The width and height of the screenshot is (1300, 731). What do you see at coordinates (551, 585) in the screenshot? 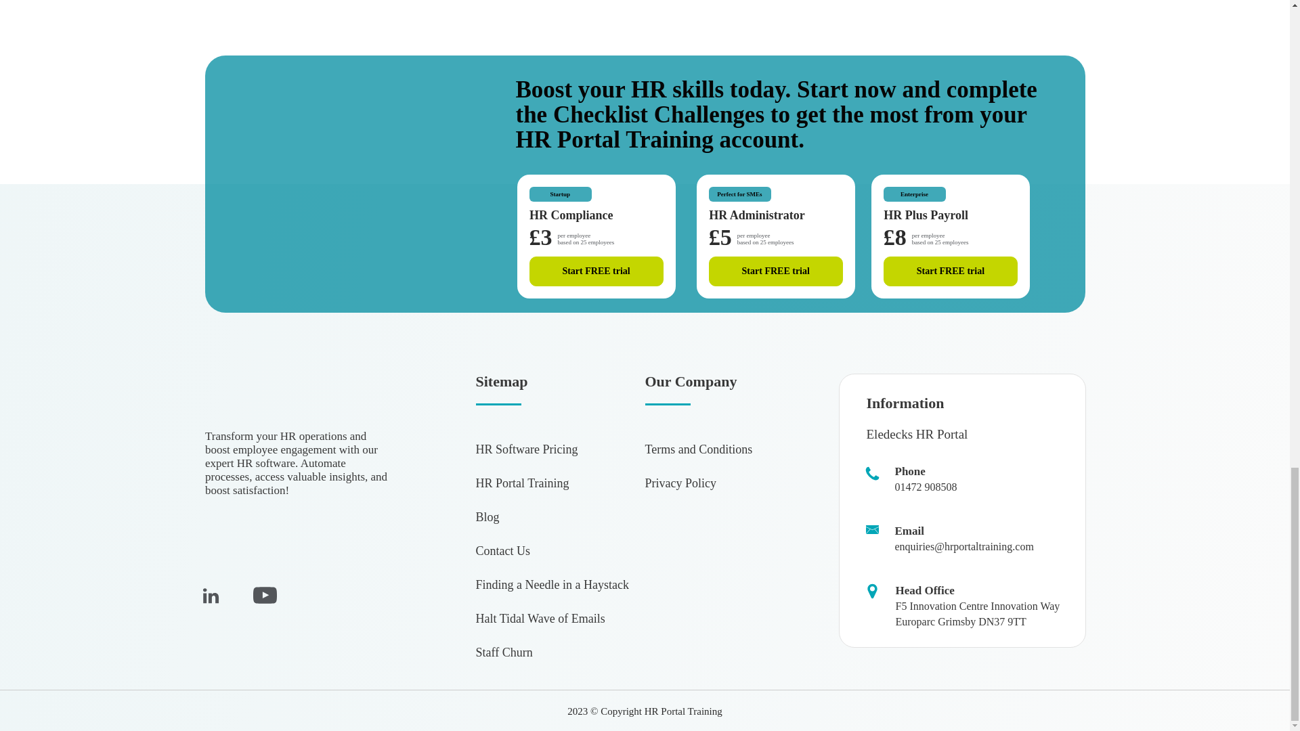
I see `Finding a Needle in a Haystack` at bounding box center [551, 585].